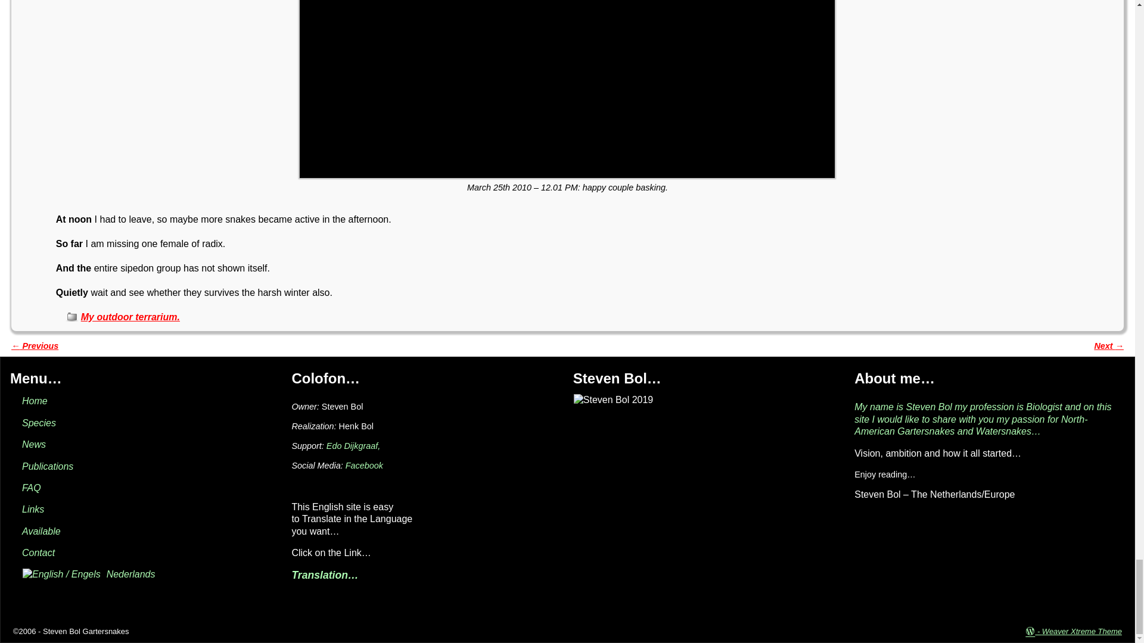  Describe the element at coordinates (33, 444) in the screenshot. I see `News` at that location.